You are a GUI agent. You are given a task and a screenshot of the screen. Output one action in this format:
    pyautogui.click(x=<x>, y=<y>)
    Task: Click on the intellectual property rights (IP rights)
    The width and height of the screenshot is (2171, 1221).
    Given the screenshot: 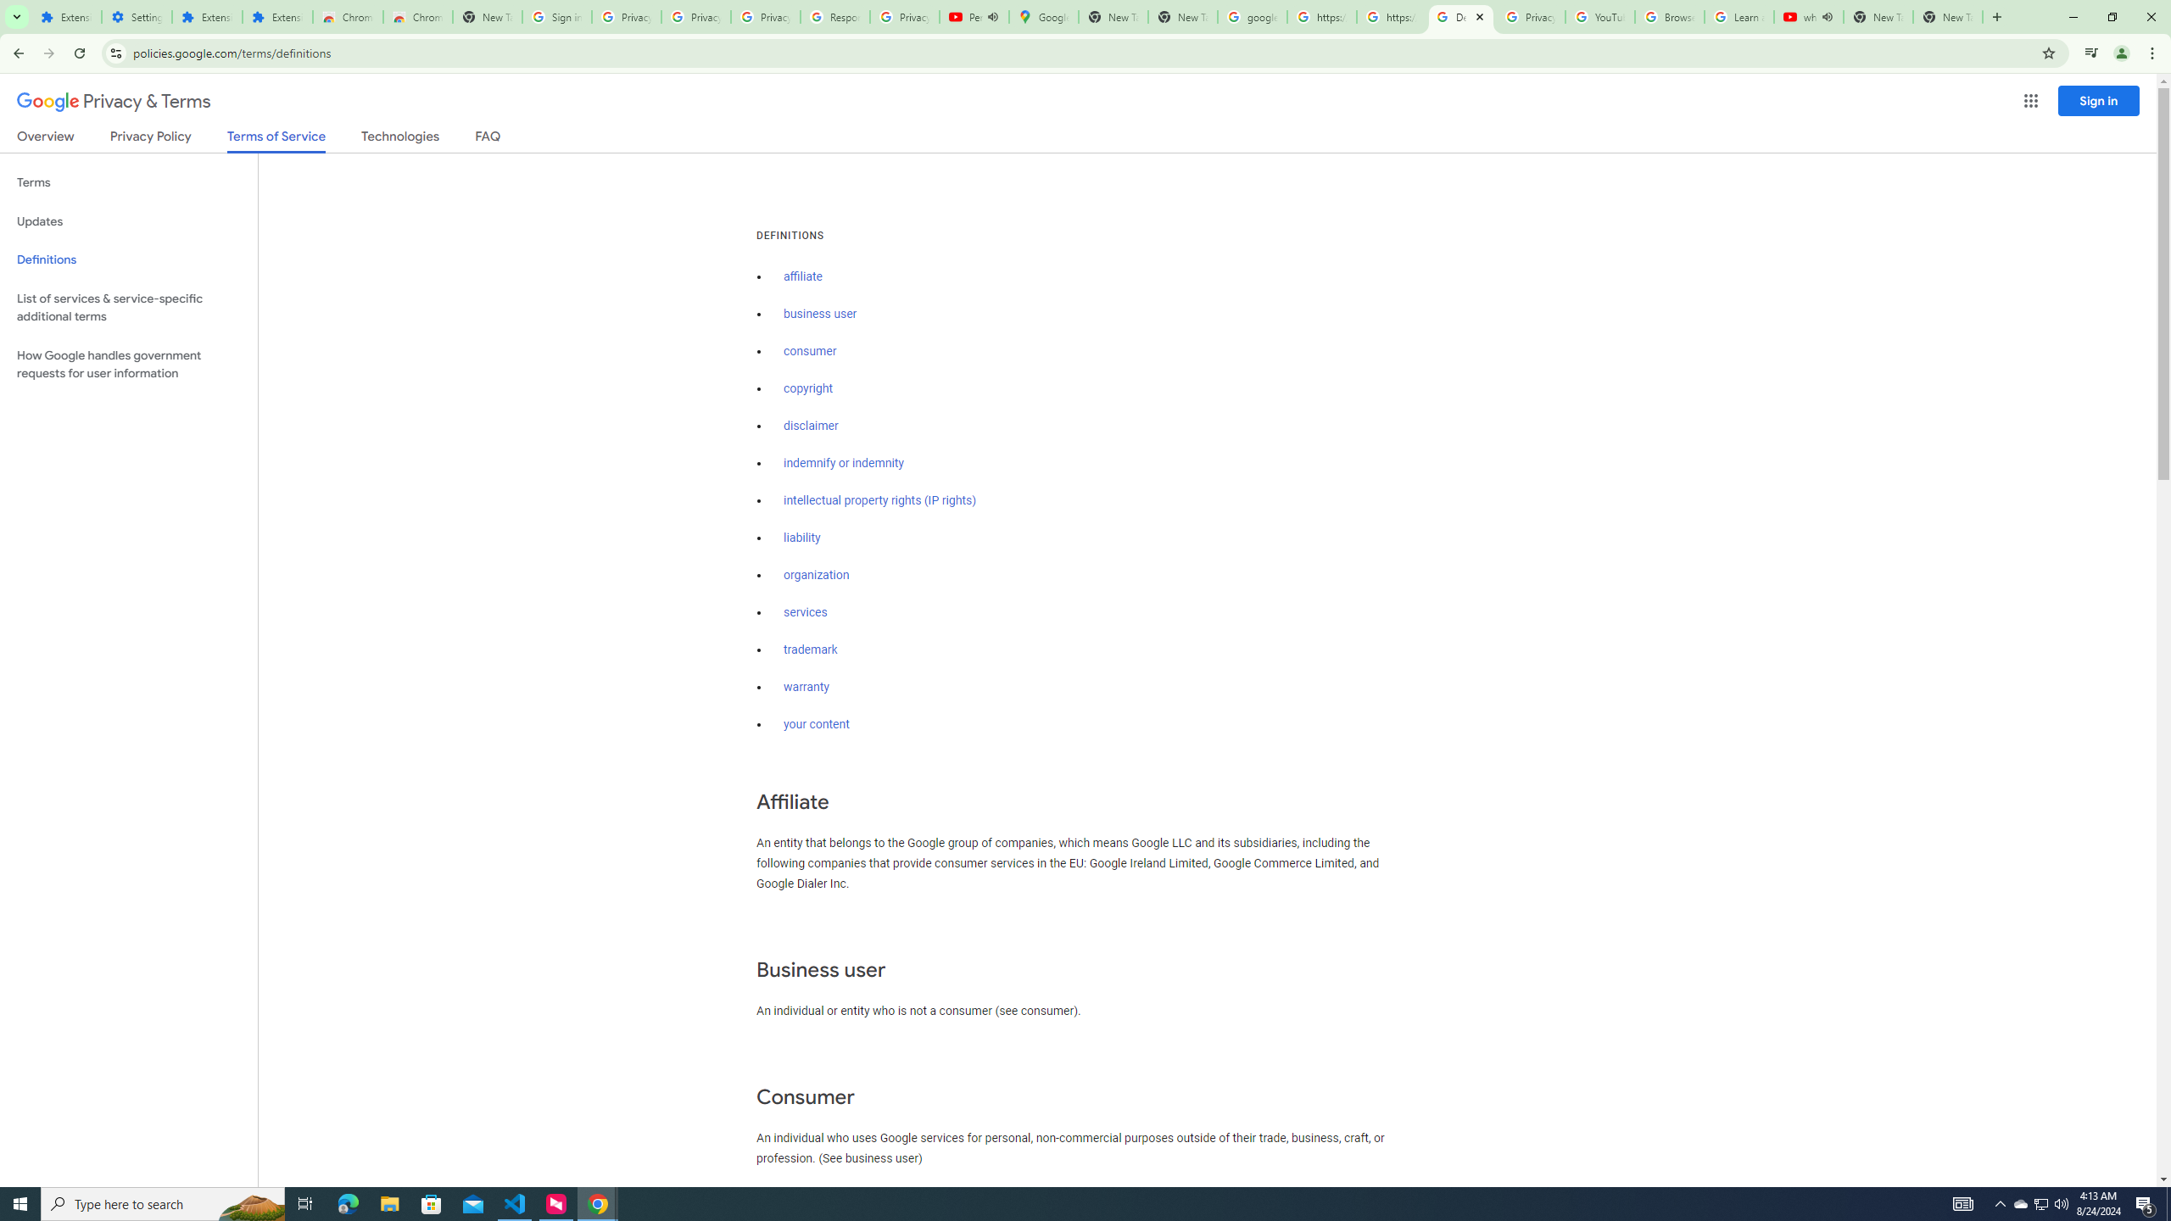 What is the action you would take?
    pyautogui.click(x=880, y=500)
    